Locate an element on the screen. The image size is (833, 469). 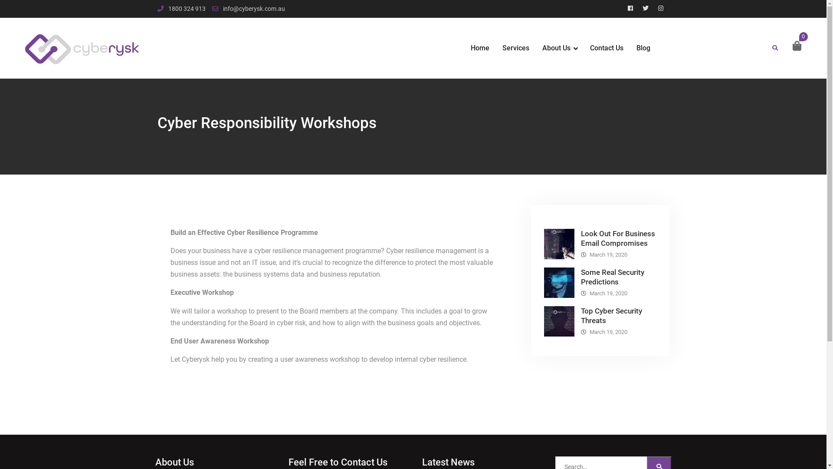
info@cyberysk.com.au is located at coordinates (254, 9).